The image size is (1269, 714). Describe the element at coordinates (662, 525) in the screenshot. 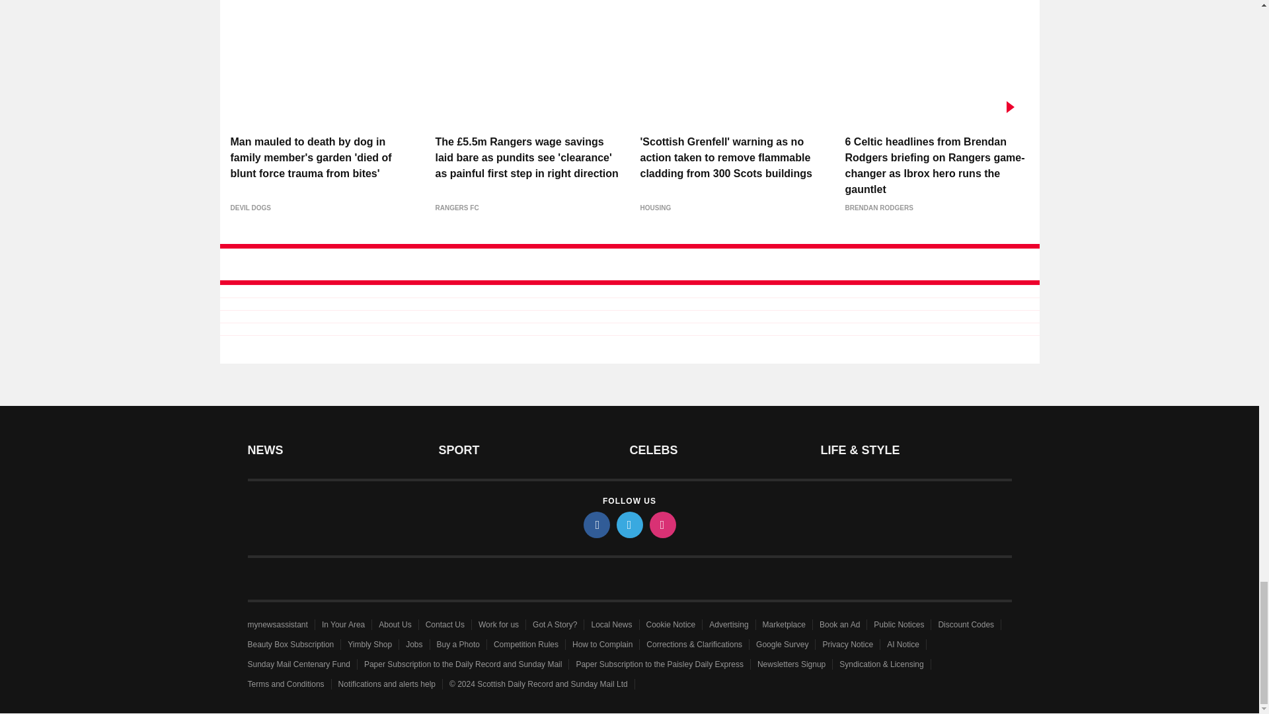

I see `instagram` at that location.